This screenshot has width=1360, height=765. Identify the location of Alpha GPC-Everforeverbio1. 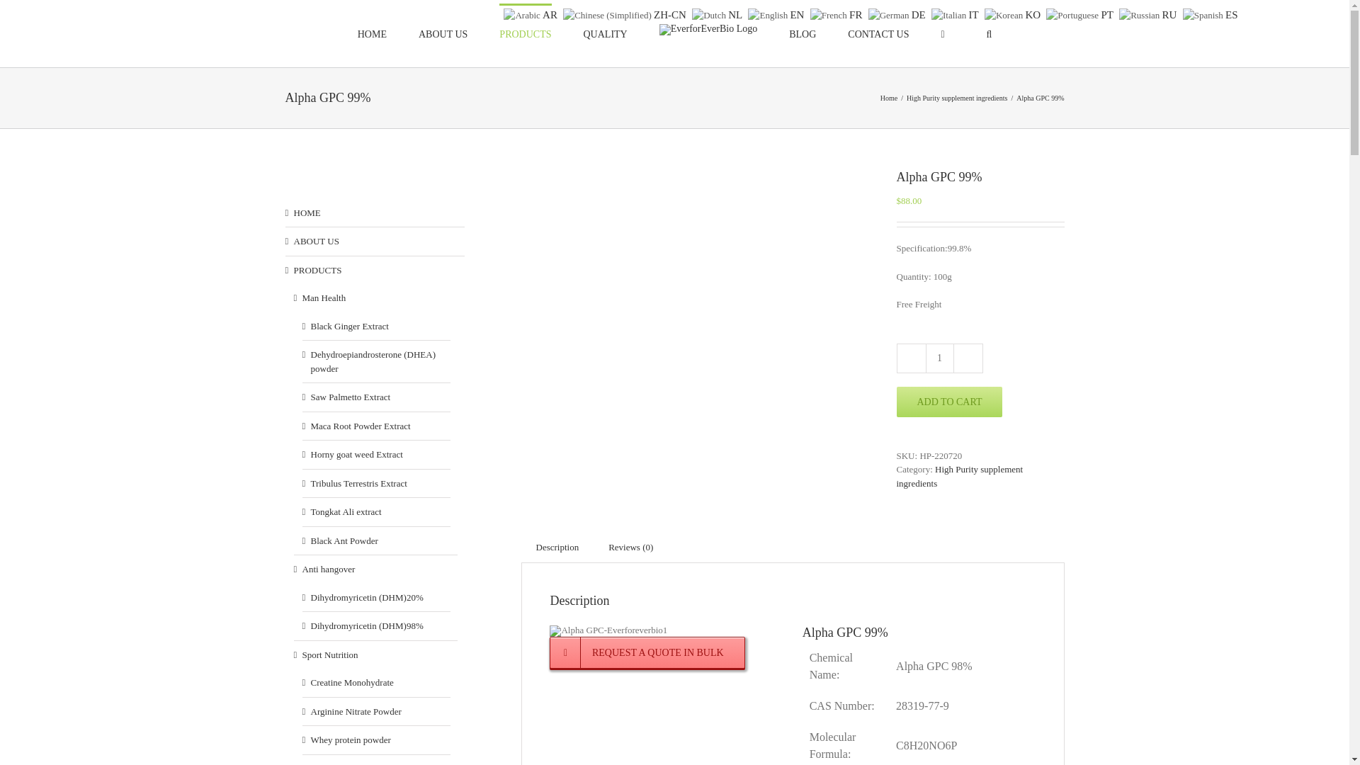
(608, 630).